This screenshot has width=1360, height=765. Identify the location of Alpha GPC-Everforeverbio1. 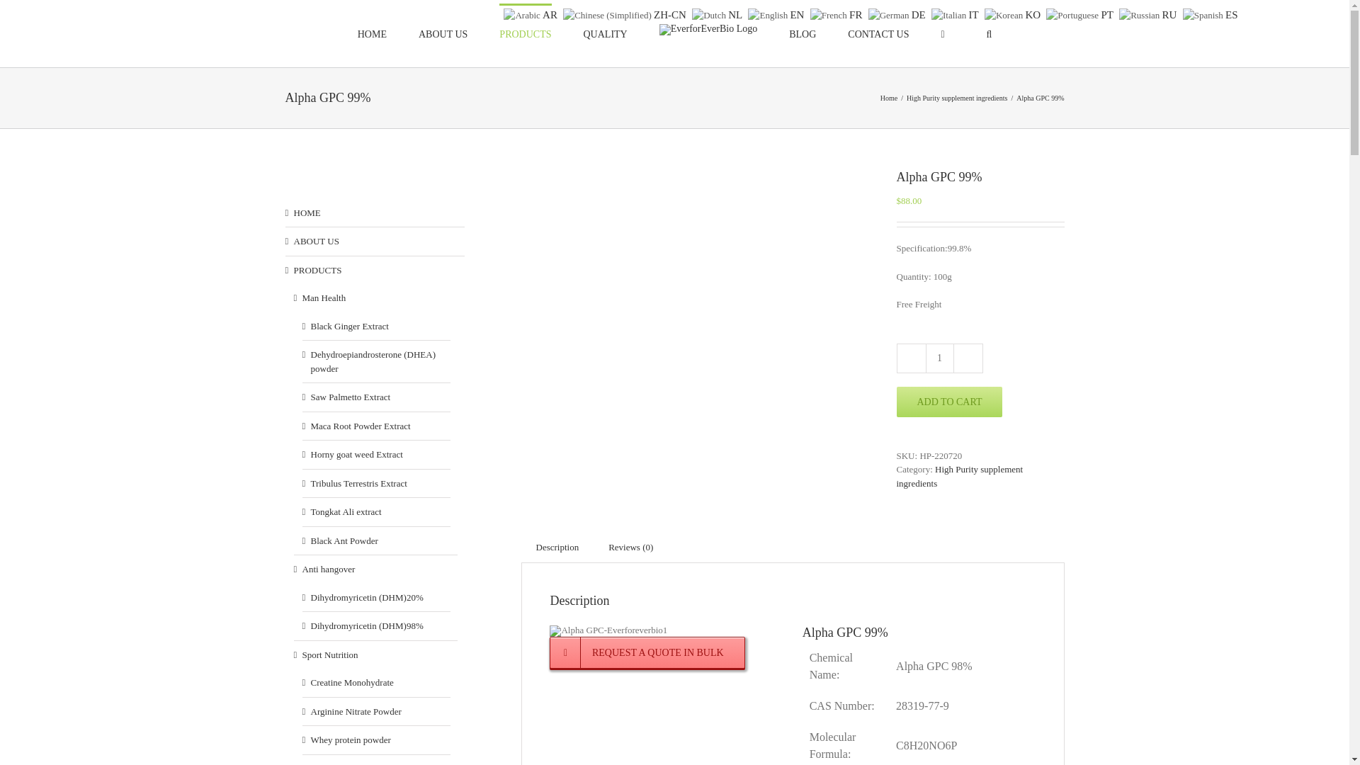
(608, 630).